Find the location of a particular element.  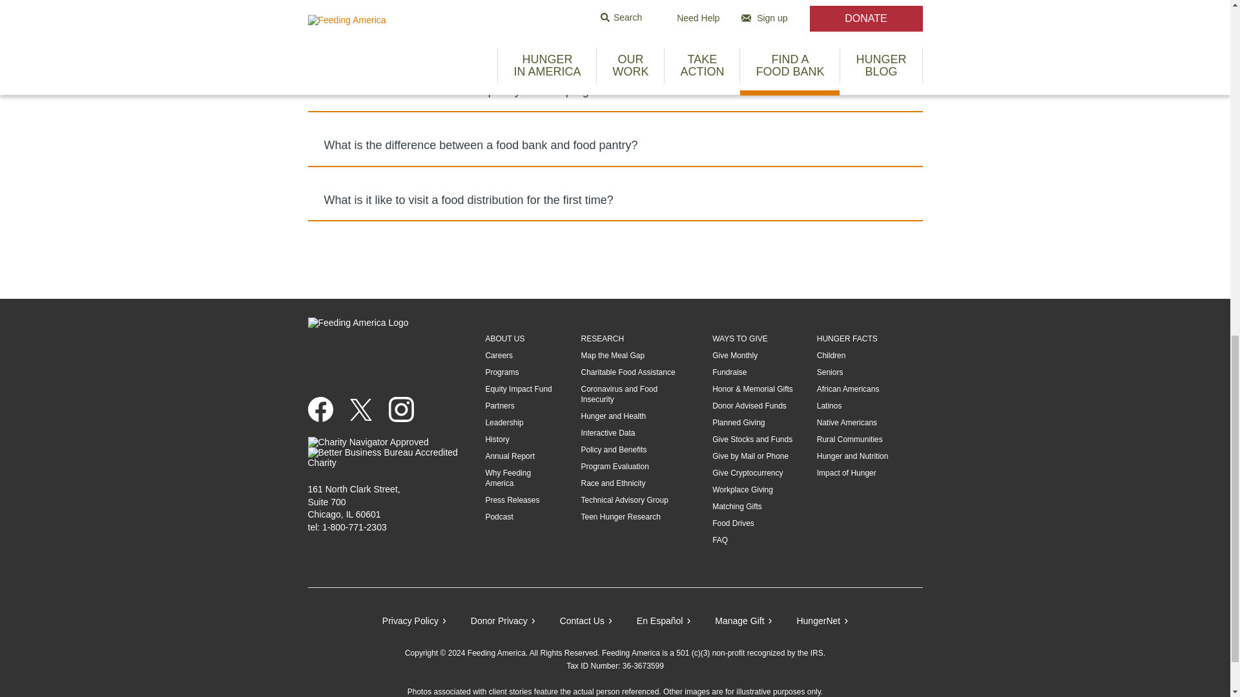

Visit our X.com feedVisit our X.com feed is located at coordinates (366, 409).